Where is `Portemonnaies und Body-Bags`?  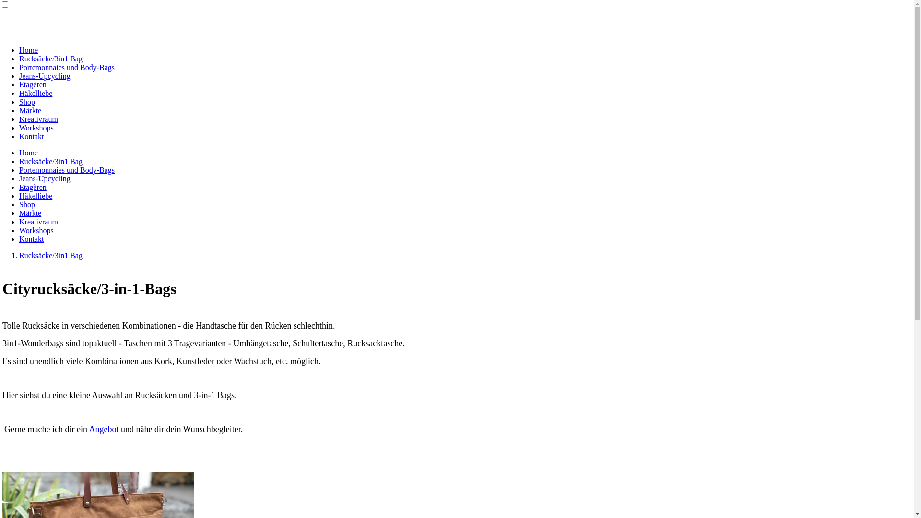 Portemonnaies und Body-Bags is located at coordinates (67, 67).